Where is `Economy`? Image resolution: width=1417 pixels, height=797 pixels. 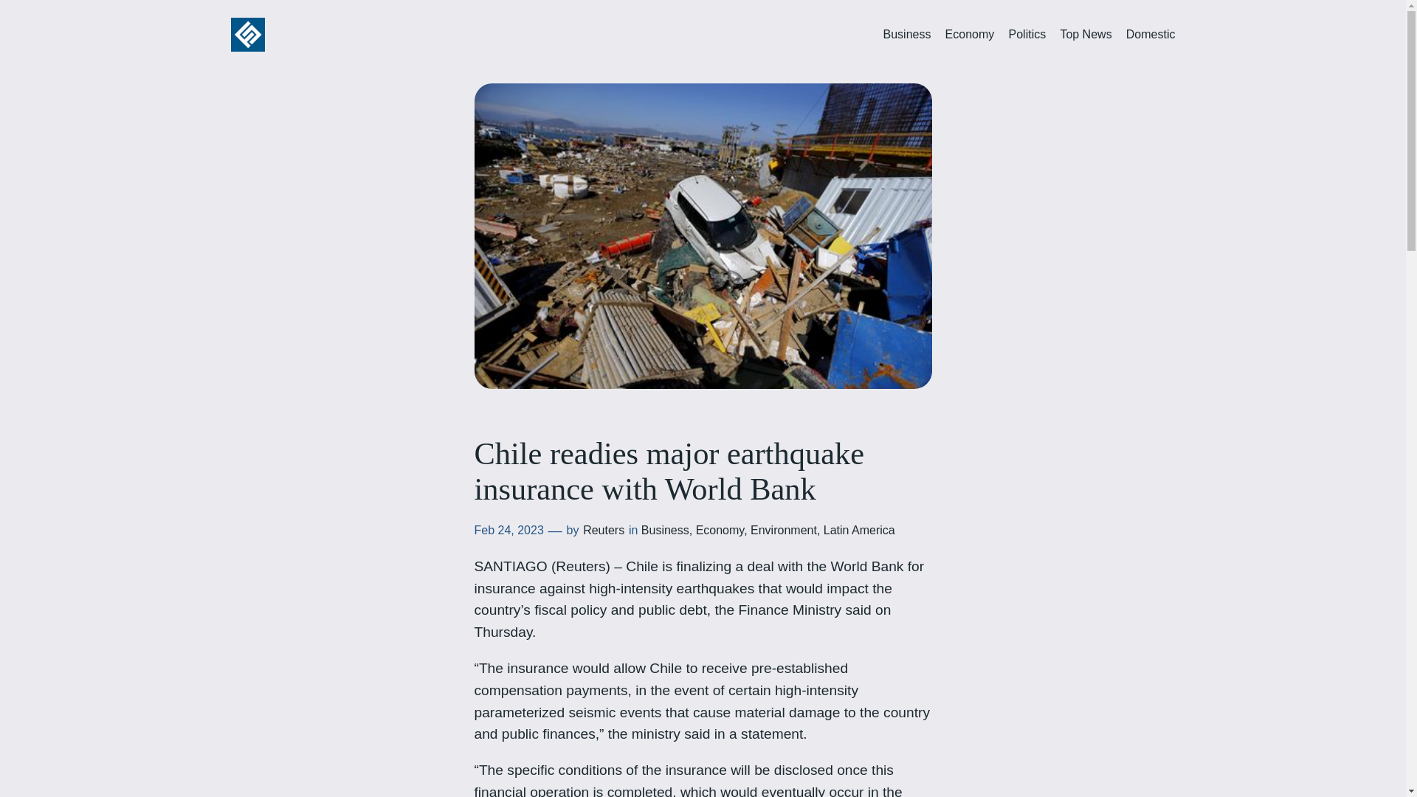 Economy is located at coordinates (970, 35).